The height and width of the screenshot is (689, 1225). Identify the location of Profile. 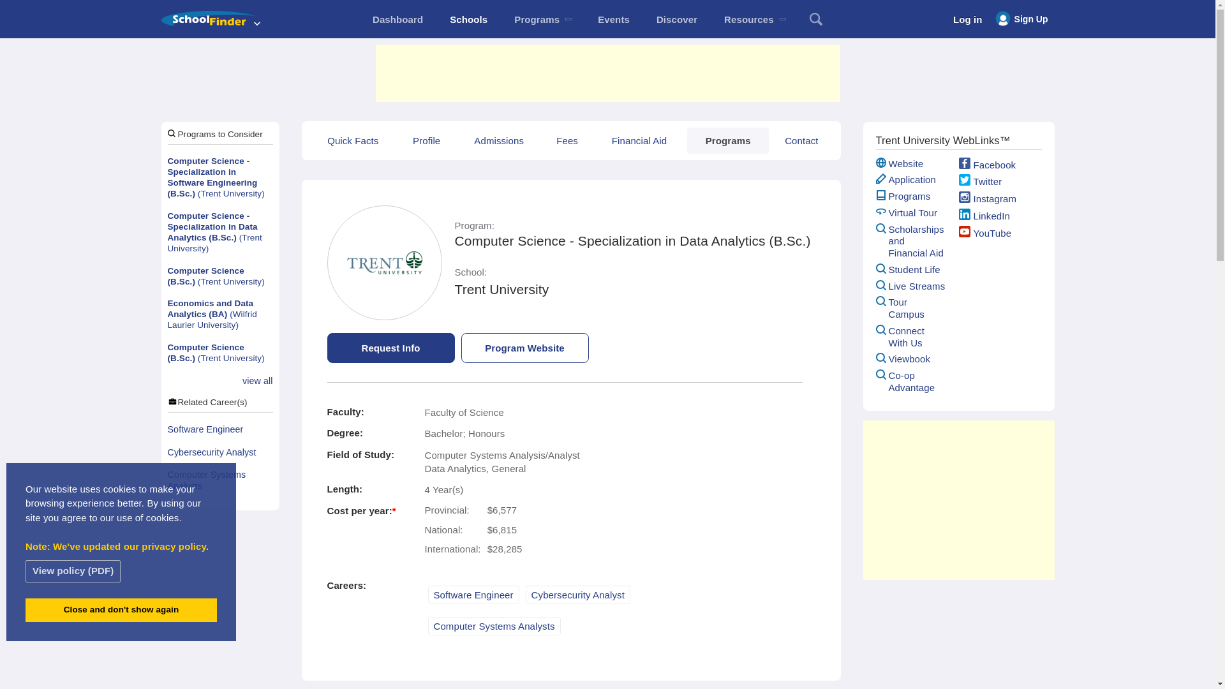
(426, 140).